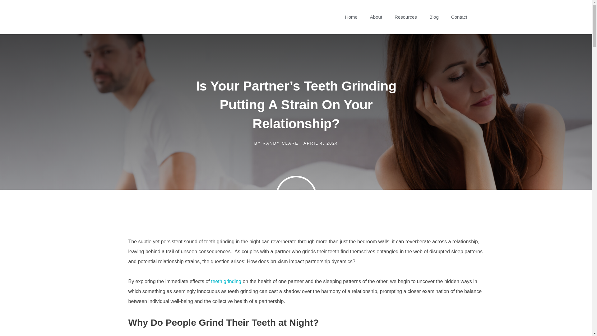 The width and height of the screenshot is (597, 336). I want to click on BY RANDY CLARE, so click(276, 143).